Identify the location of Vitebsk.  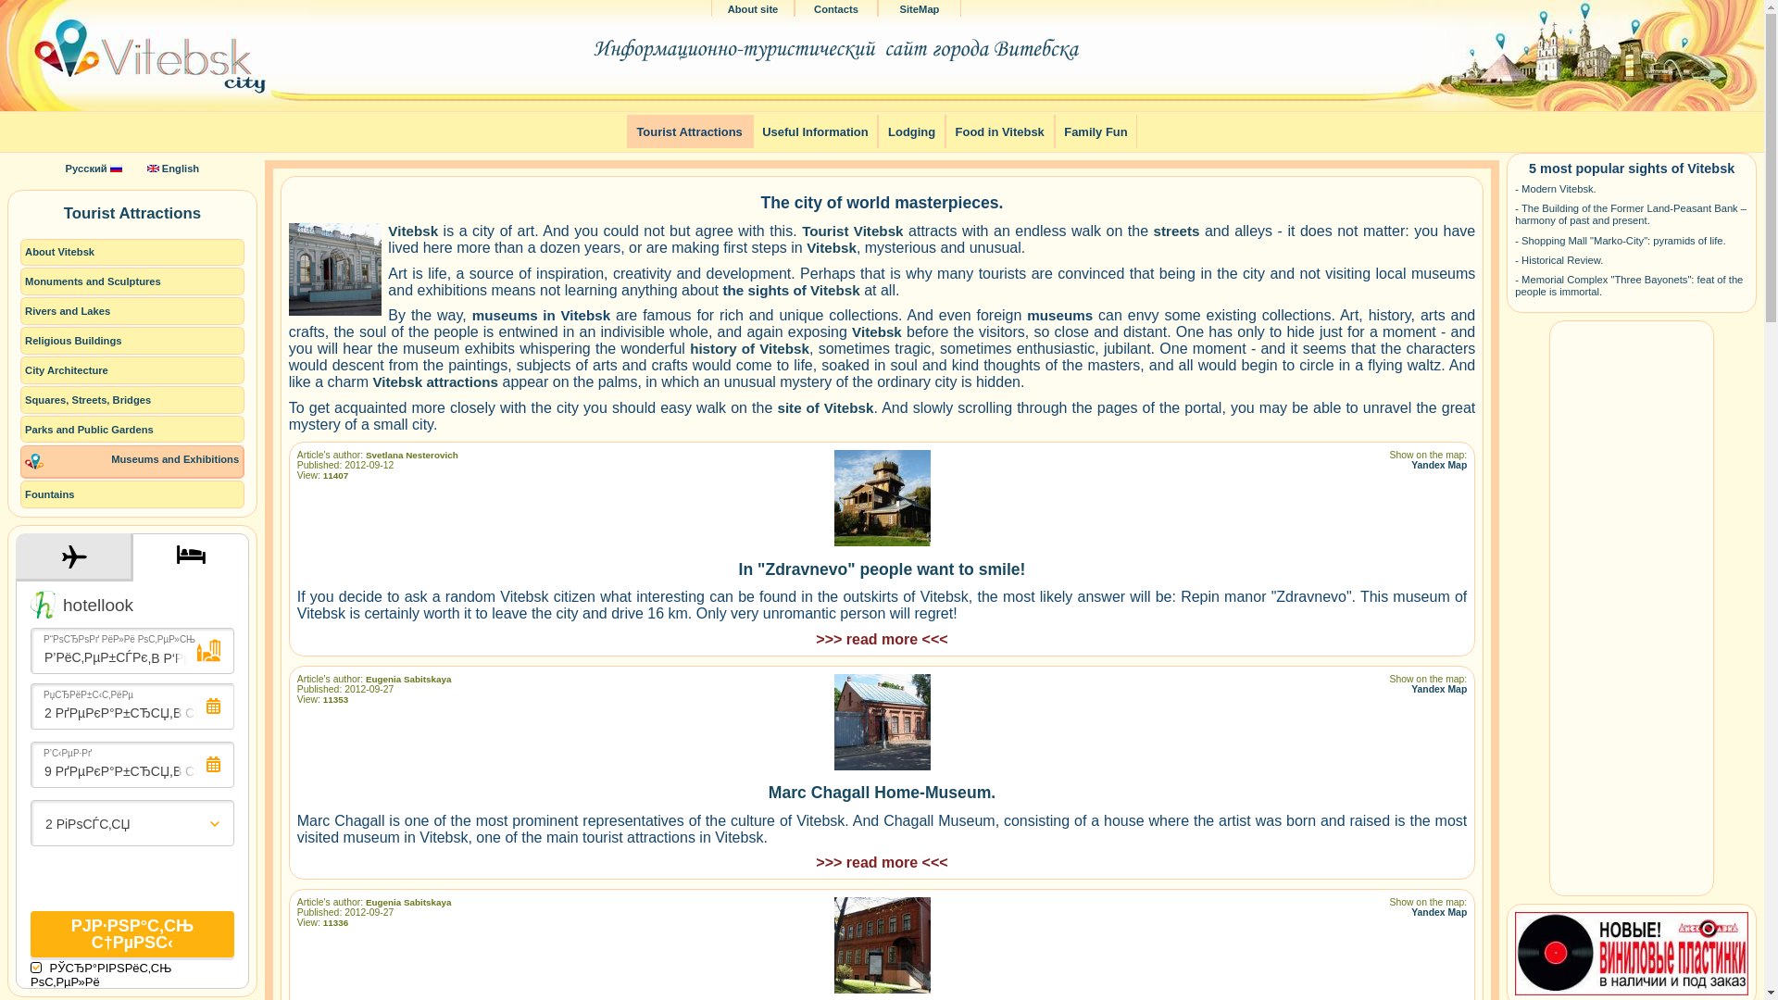
(832, 248).